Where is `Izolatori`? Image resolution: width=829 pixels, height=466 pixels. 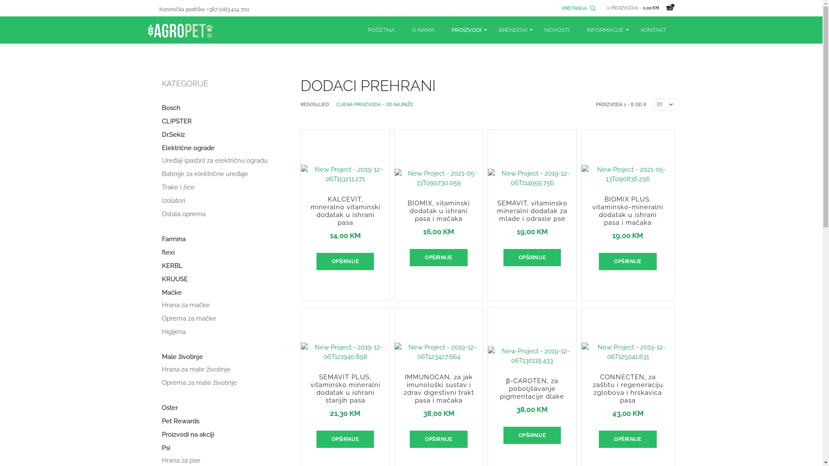 Izolatori is located at coordinates (173, 201).